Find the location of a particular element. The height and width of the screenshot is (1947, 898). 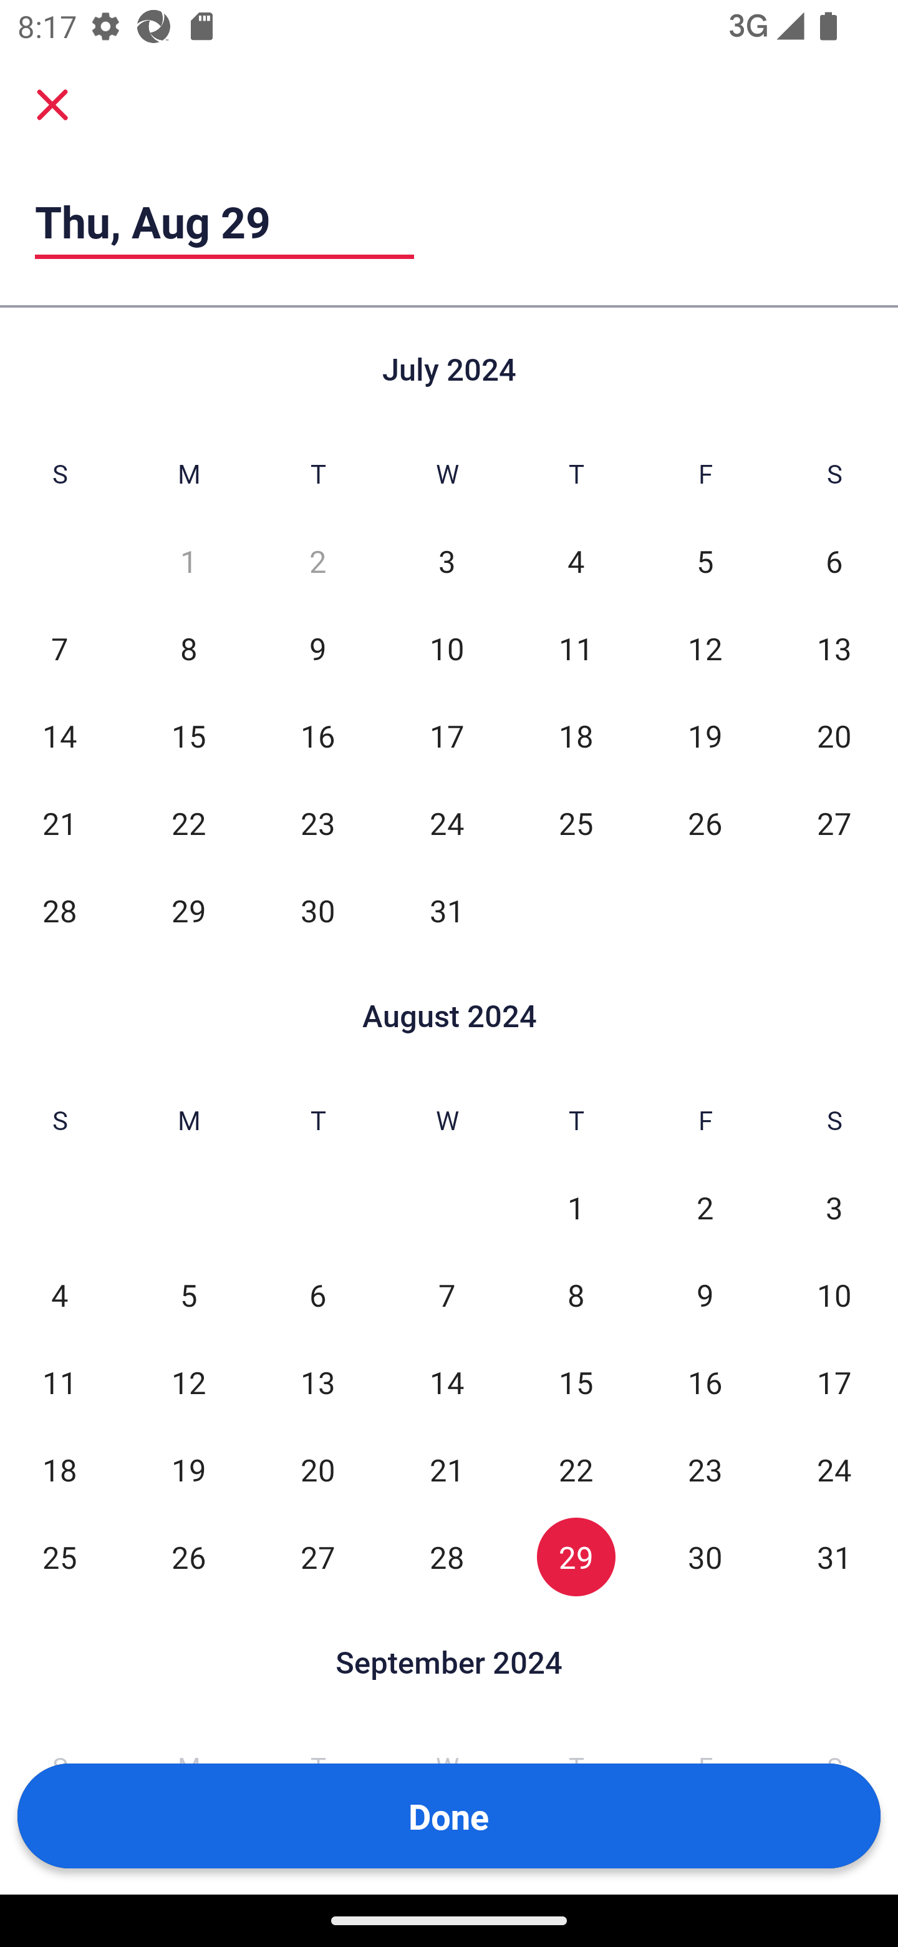

8 Mon, Jul 8, Not Selected is located at coordinates (188, 648).